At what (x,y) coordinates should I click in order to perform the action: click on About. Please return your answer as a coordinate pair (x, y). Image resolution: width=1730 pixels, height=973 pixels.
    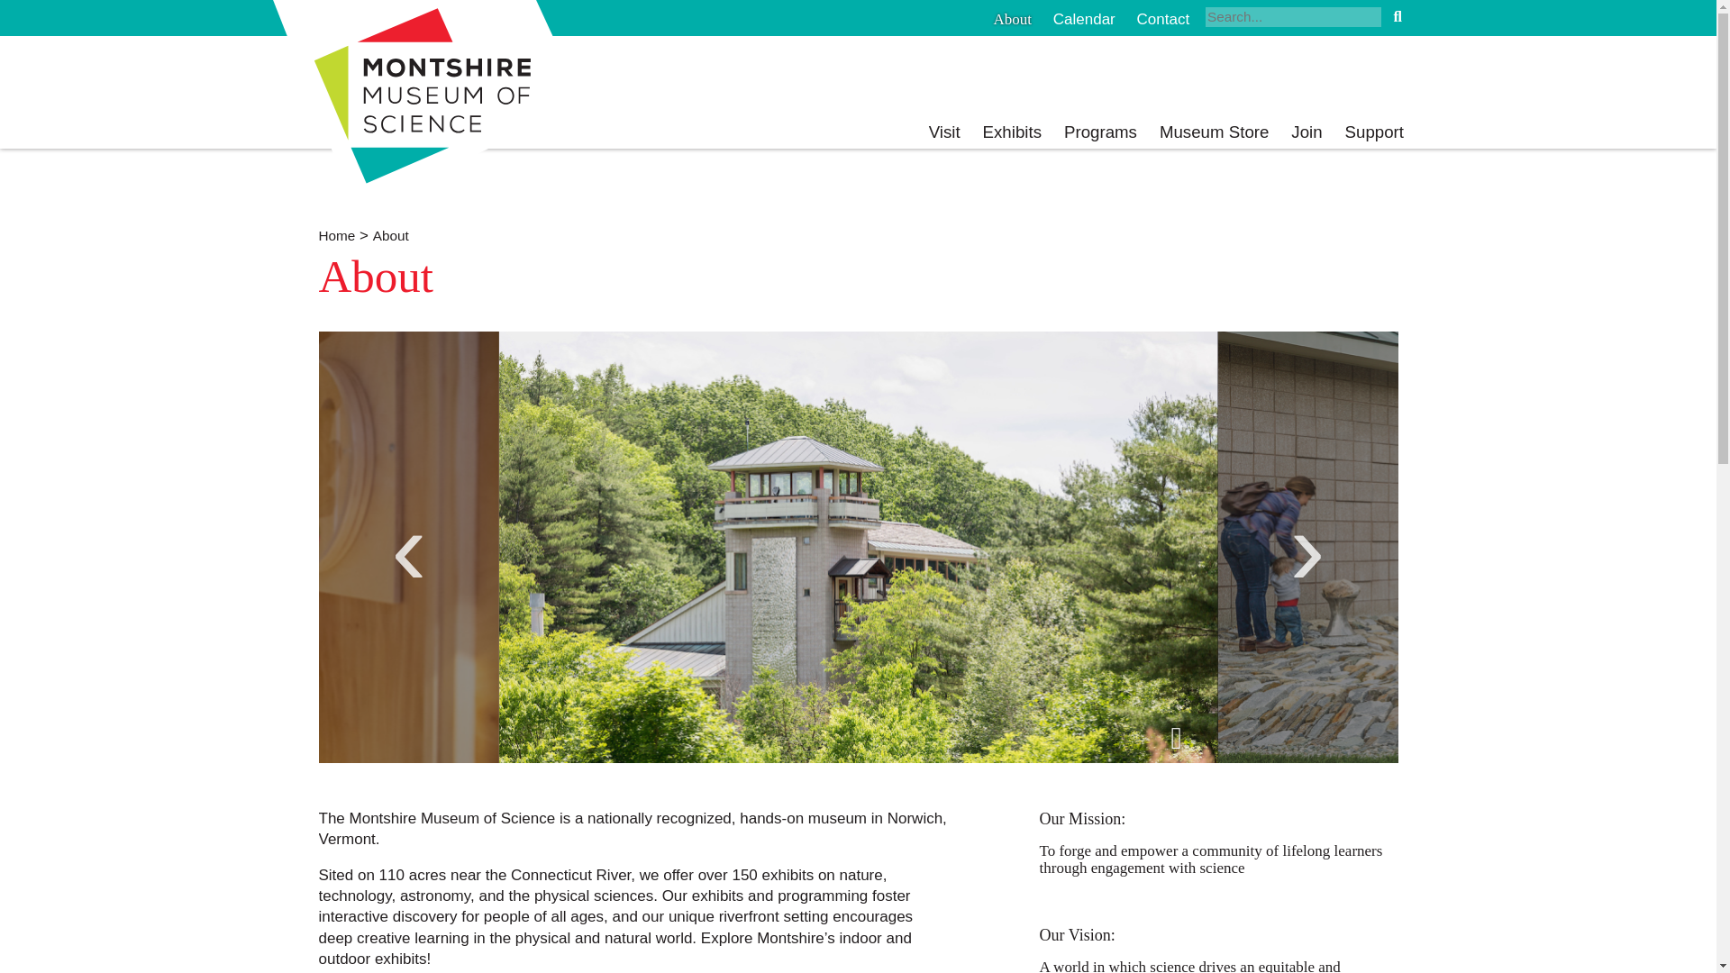
    Looking at the image, I should click on (1013, 19).